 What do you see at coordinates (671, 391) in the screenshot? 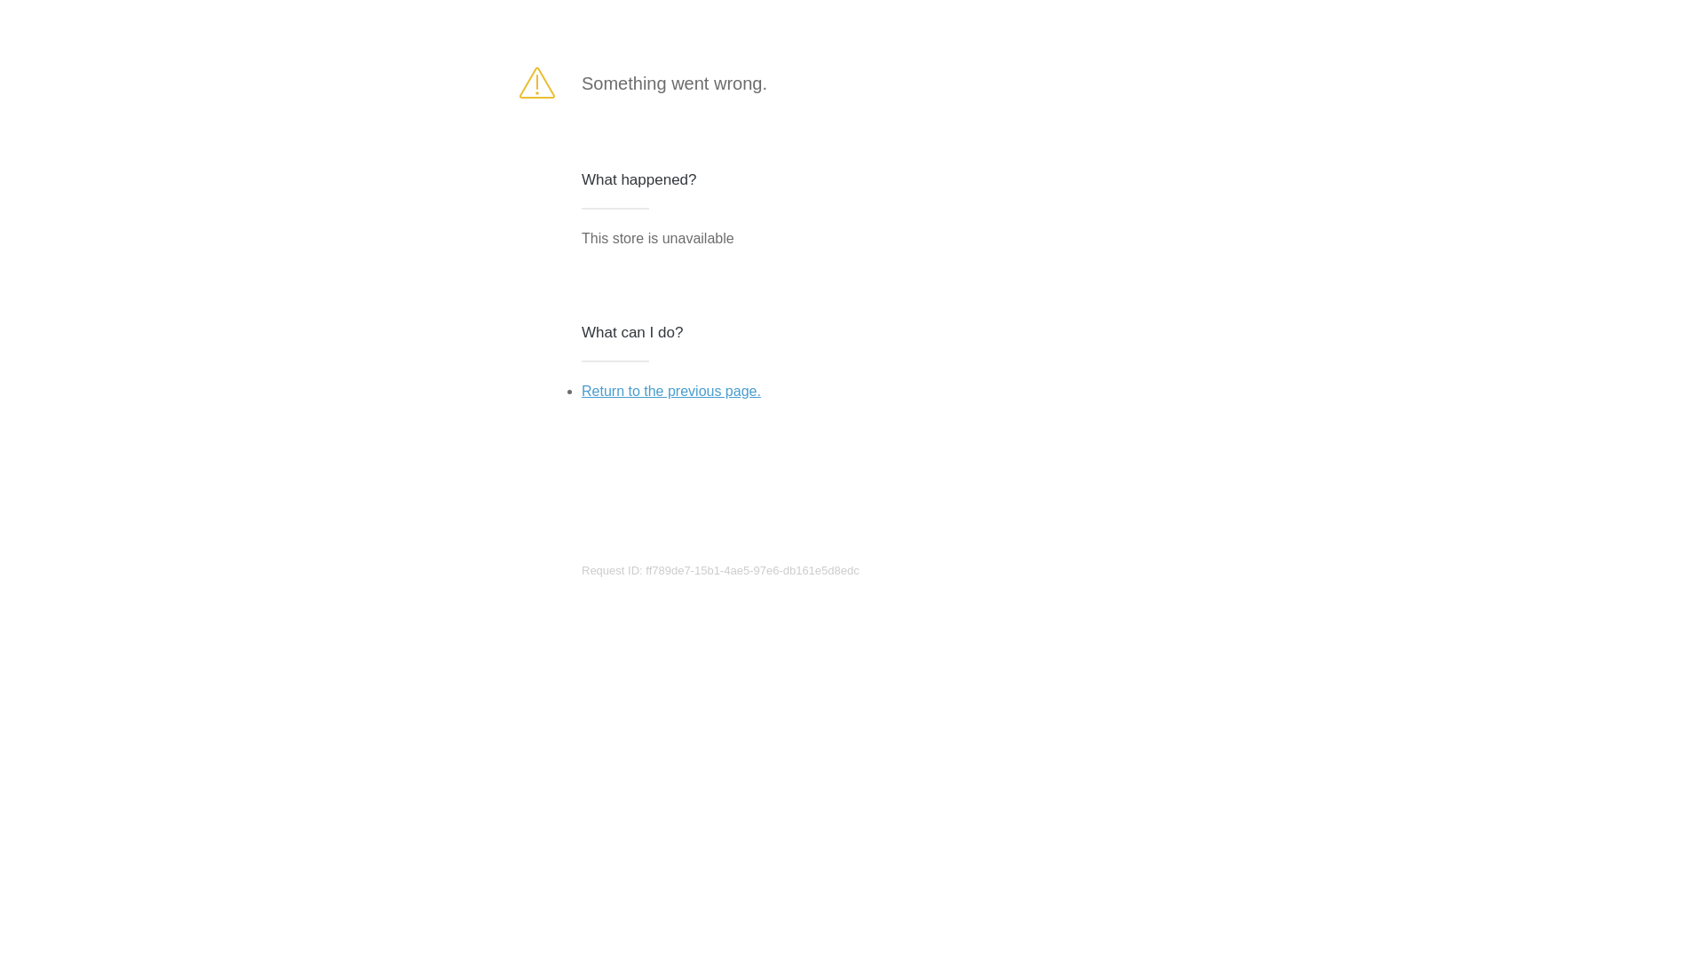
I see `Return to the previous page.` at bounding box center [671, 391].